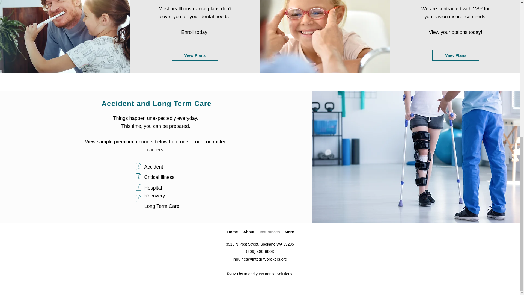 The height and width of the screenshot is (295, 524). Describe the element at coordinates (270, 232) in the screenshot. I see `Insurances` at that location.